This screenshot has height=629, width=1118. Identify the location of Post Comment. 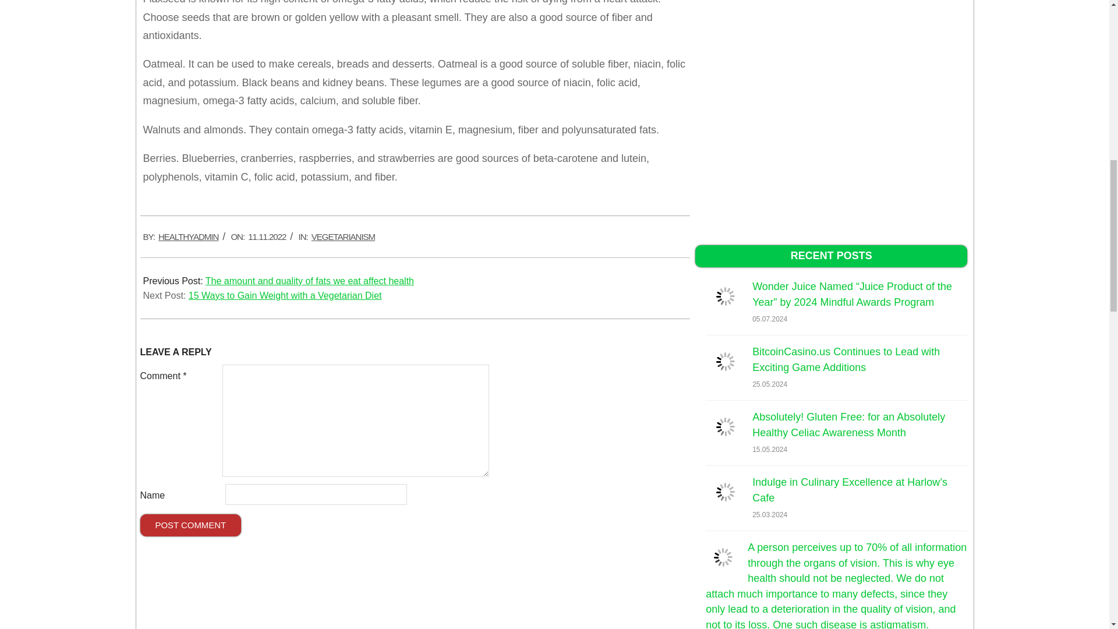
(190, 525).